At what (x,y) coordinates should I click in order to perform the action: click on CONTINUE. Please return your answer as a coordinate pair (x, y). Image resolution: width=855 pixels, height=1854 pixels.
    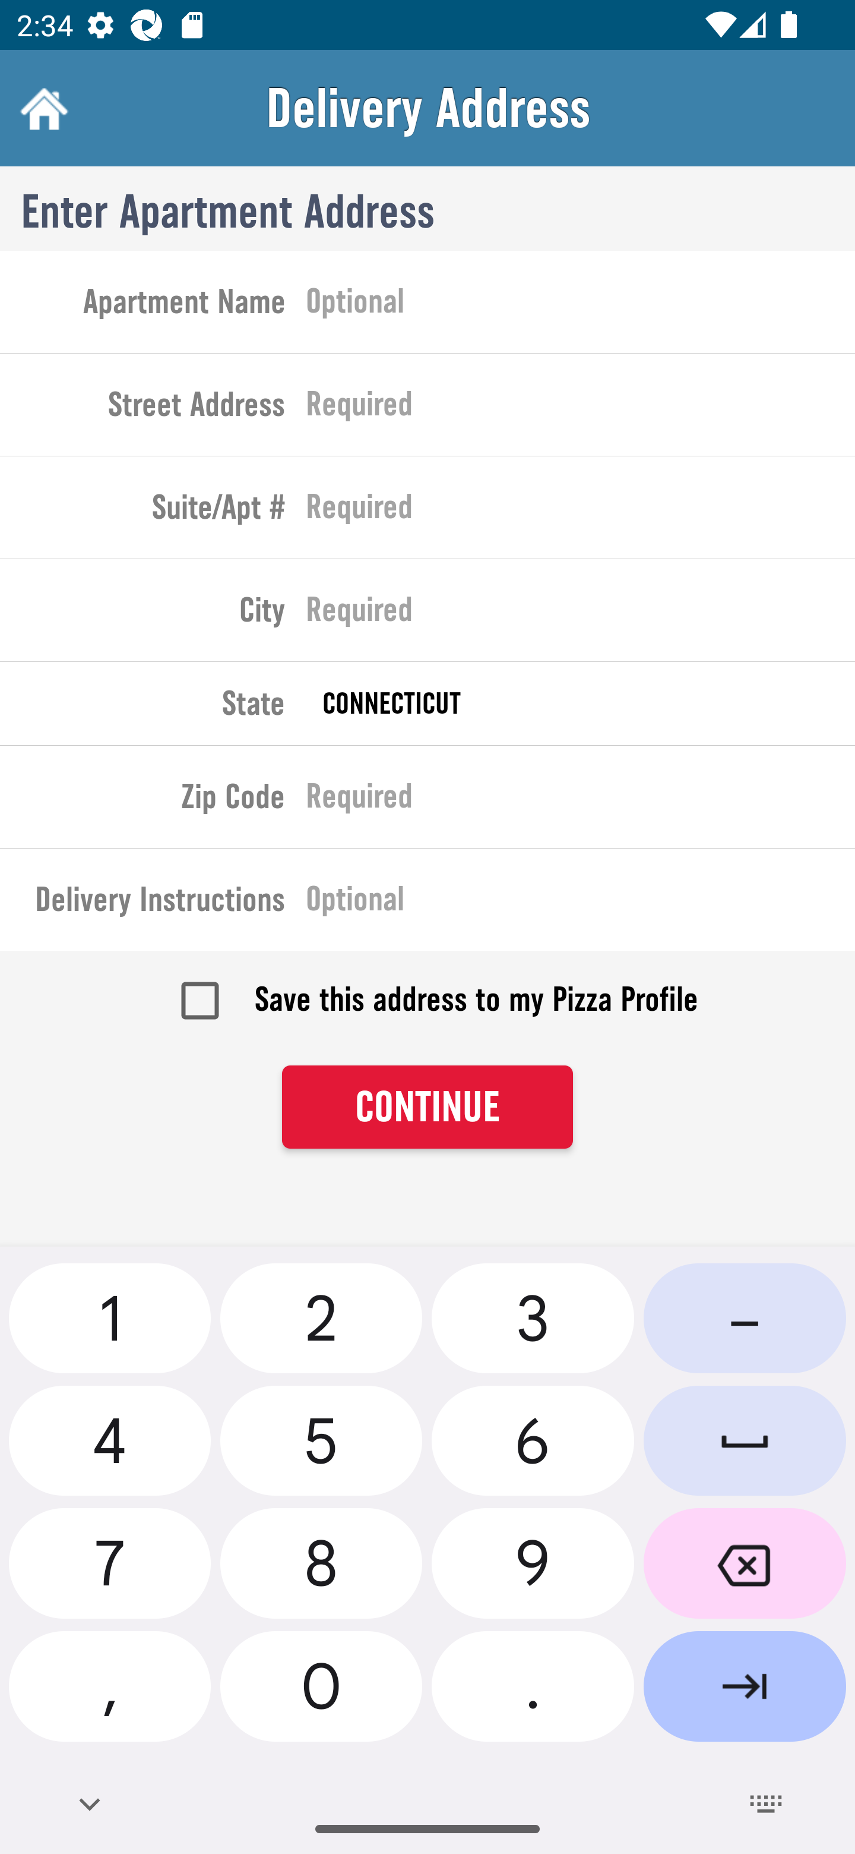
    Looking at the image, I should click on (427, 1108).